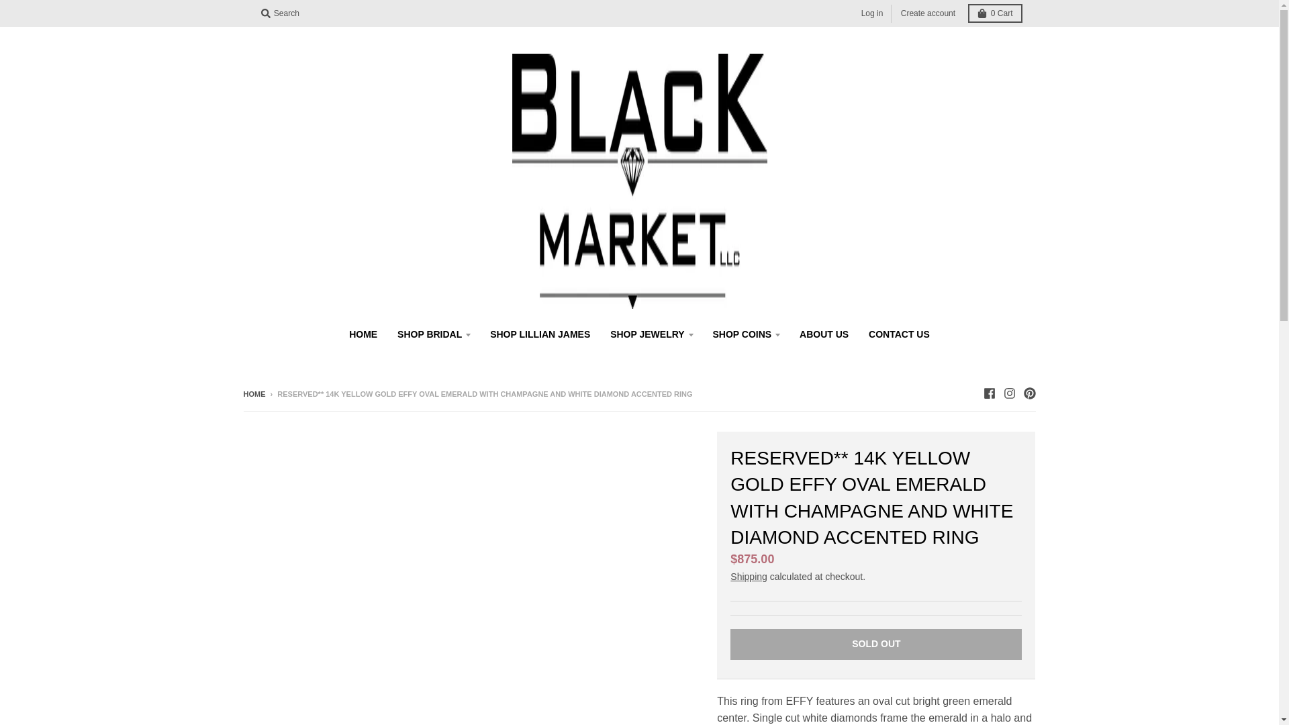 Image resolution: width=1289 pixels, height=725 pixels. Describe the element at coordinates (928, 13) in the screenshot. I see `Create account` at that location.